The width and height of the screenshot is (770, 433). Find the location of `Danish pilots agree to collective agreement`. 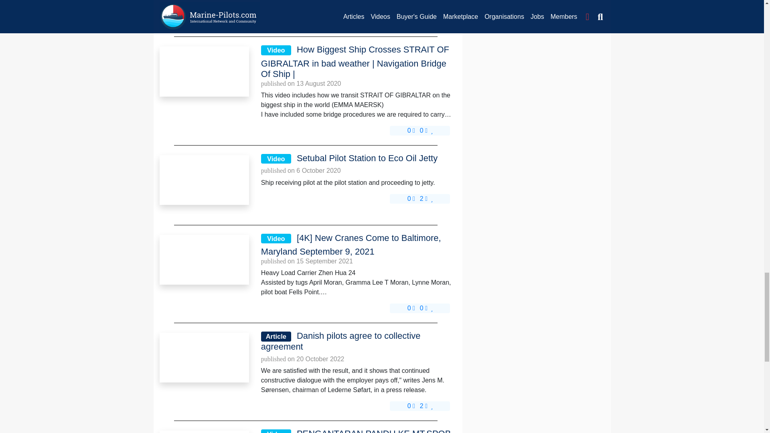

Danish pilots agree to collective agreement is located at coordinates (204, 357).